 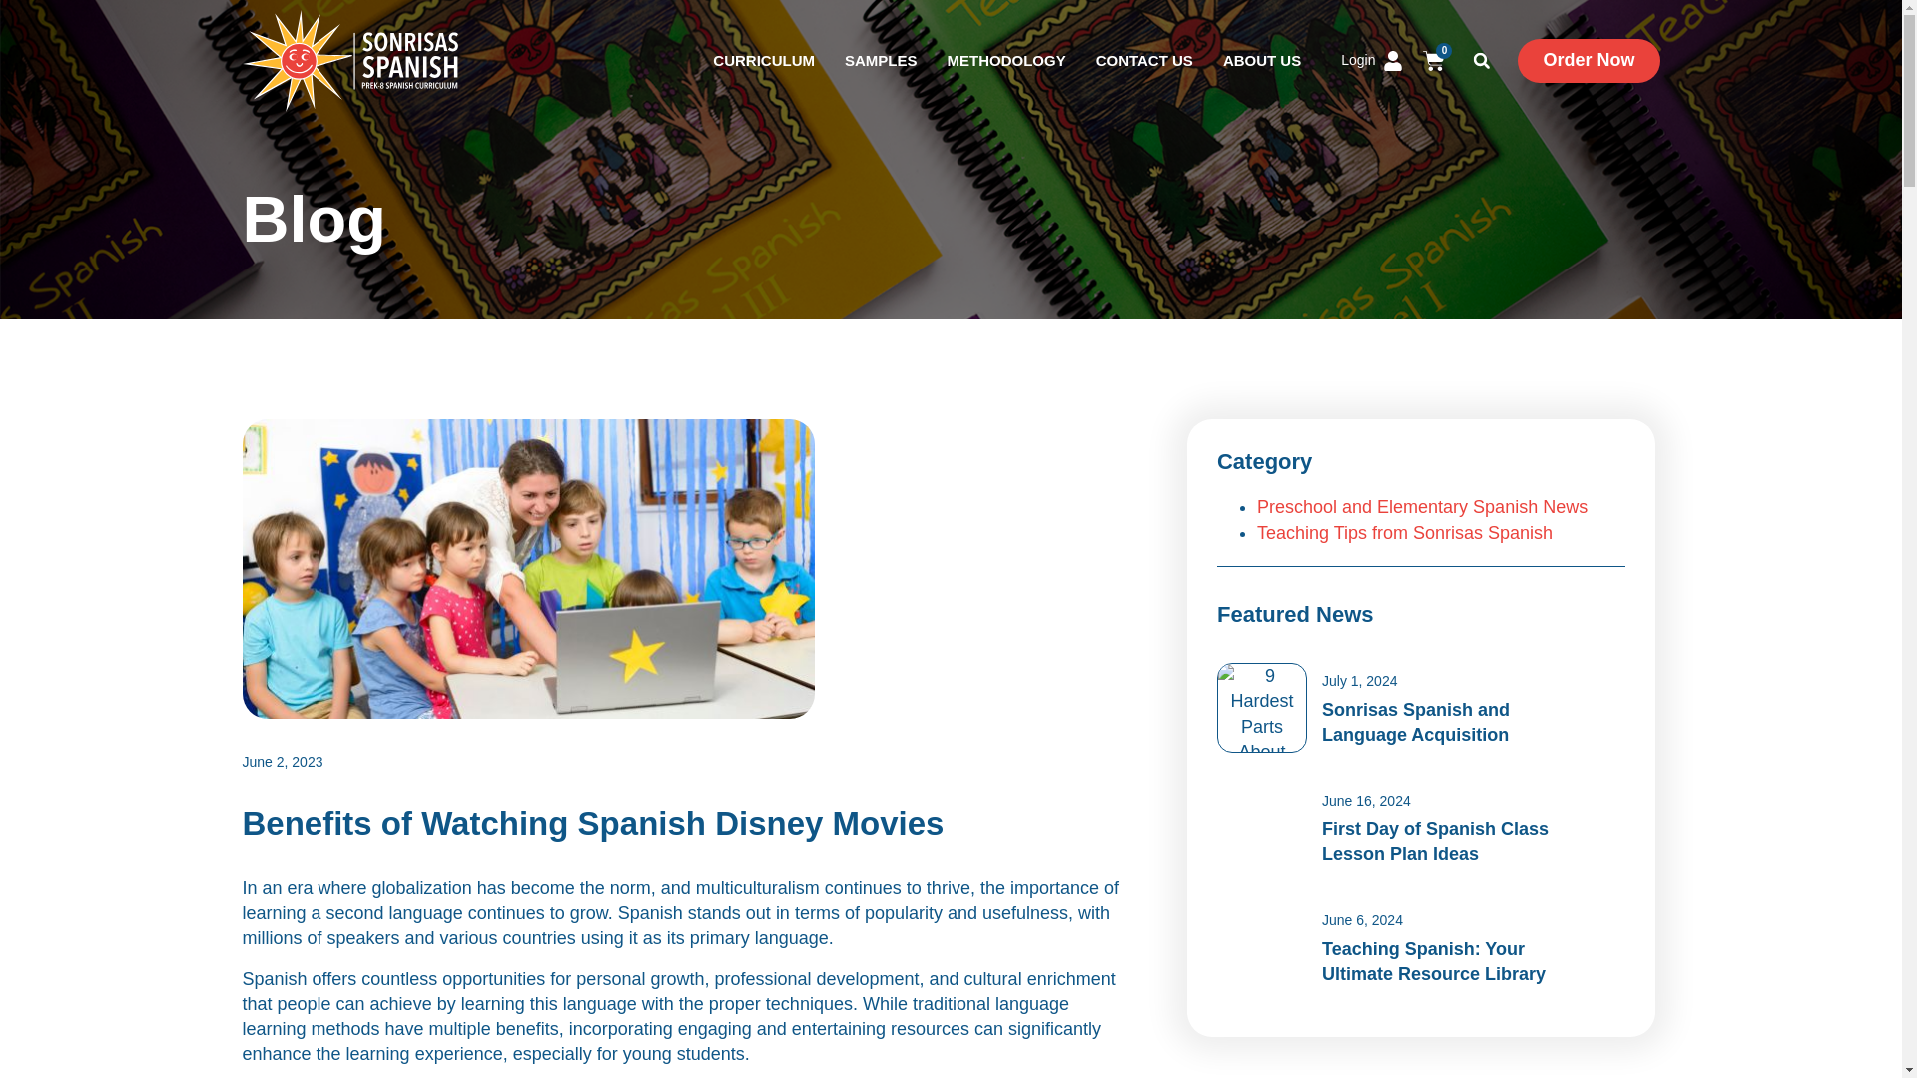 I want to click on Teaching Spanish: Your Ultimate Resource Library, so click(x=1434, y=961).